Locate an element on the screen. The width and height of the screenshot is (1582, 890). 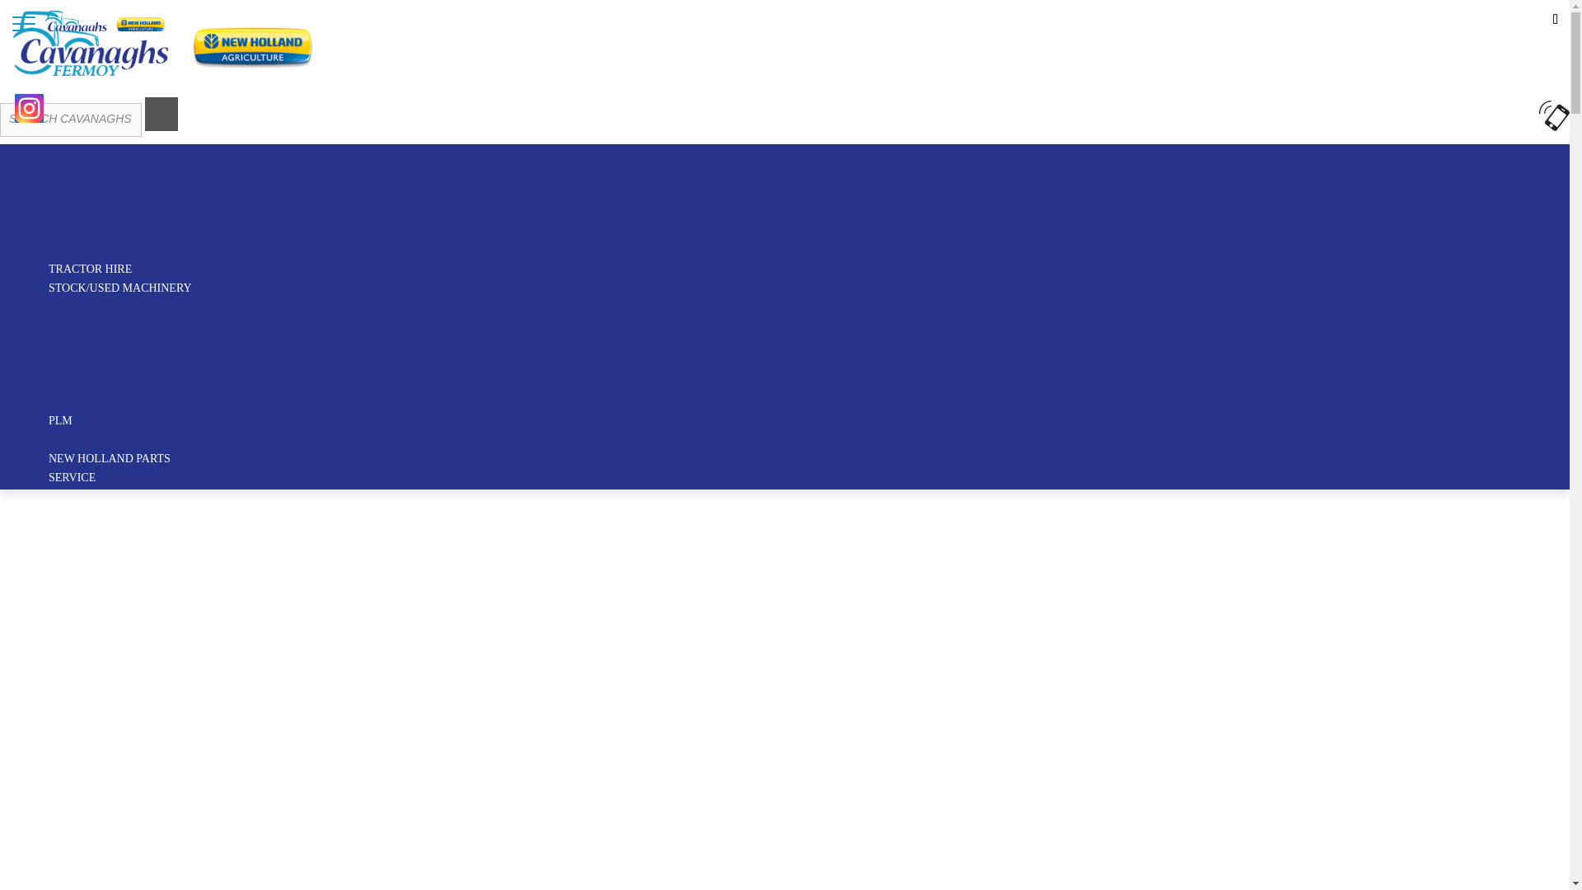
HOME is located at coordinates (61, 97).